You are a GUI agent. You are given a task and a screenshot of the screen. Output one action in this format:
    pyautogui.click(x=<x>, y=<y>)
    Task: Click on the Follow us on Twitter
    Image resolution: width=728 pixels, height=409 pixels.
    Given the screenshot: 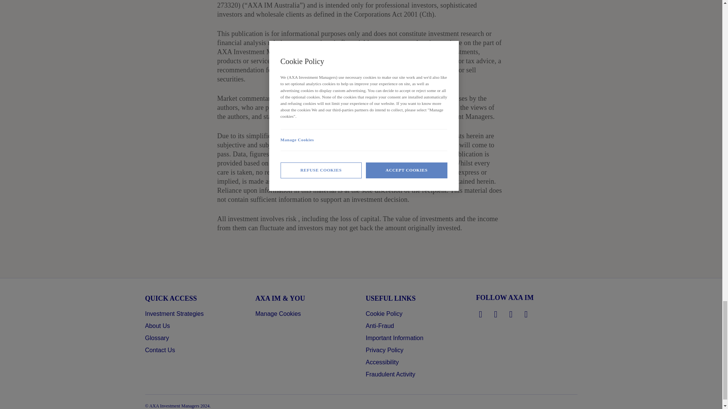 What is the action you would take?
    pyautogui.click(x=496, y=314)
    